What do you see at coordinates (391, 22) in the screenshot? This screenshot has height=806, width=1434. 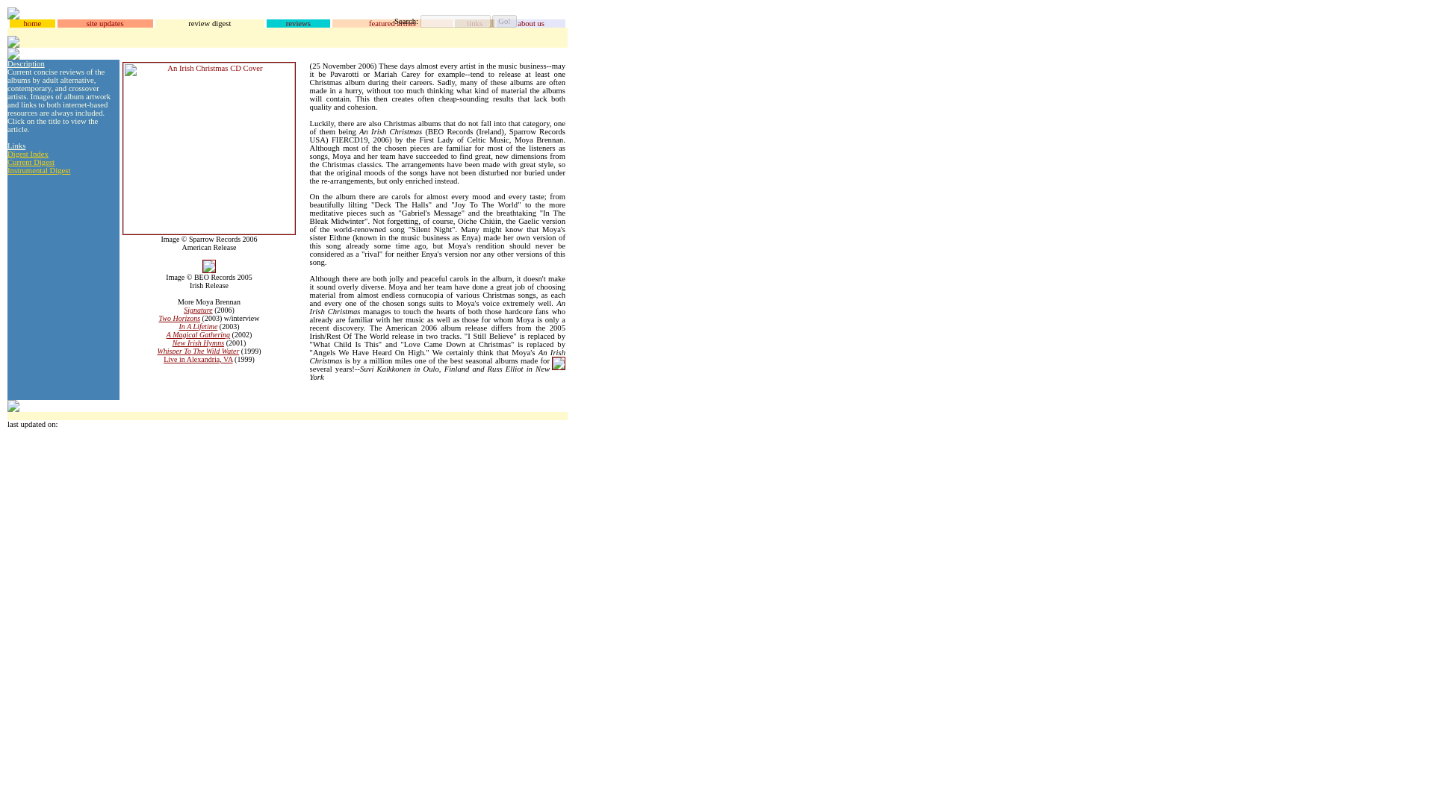 I see `featured artists` at bounding box center [391, 22].